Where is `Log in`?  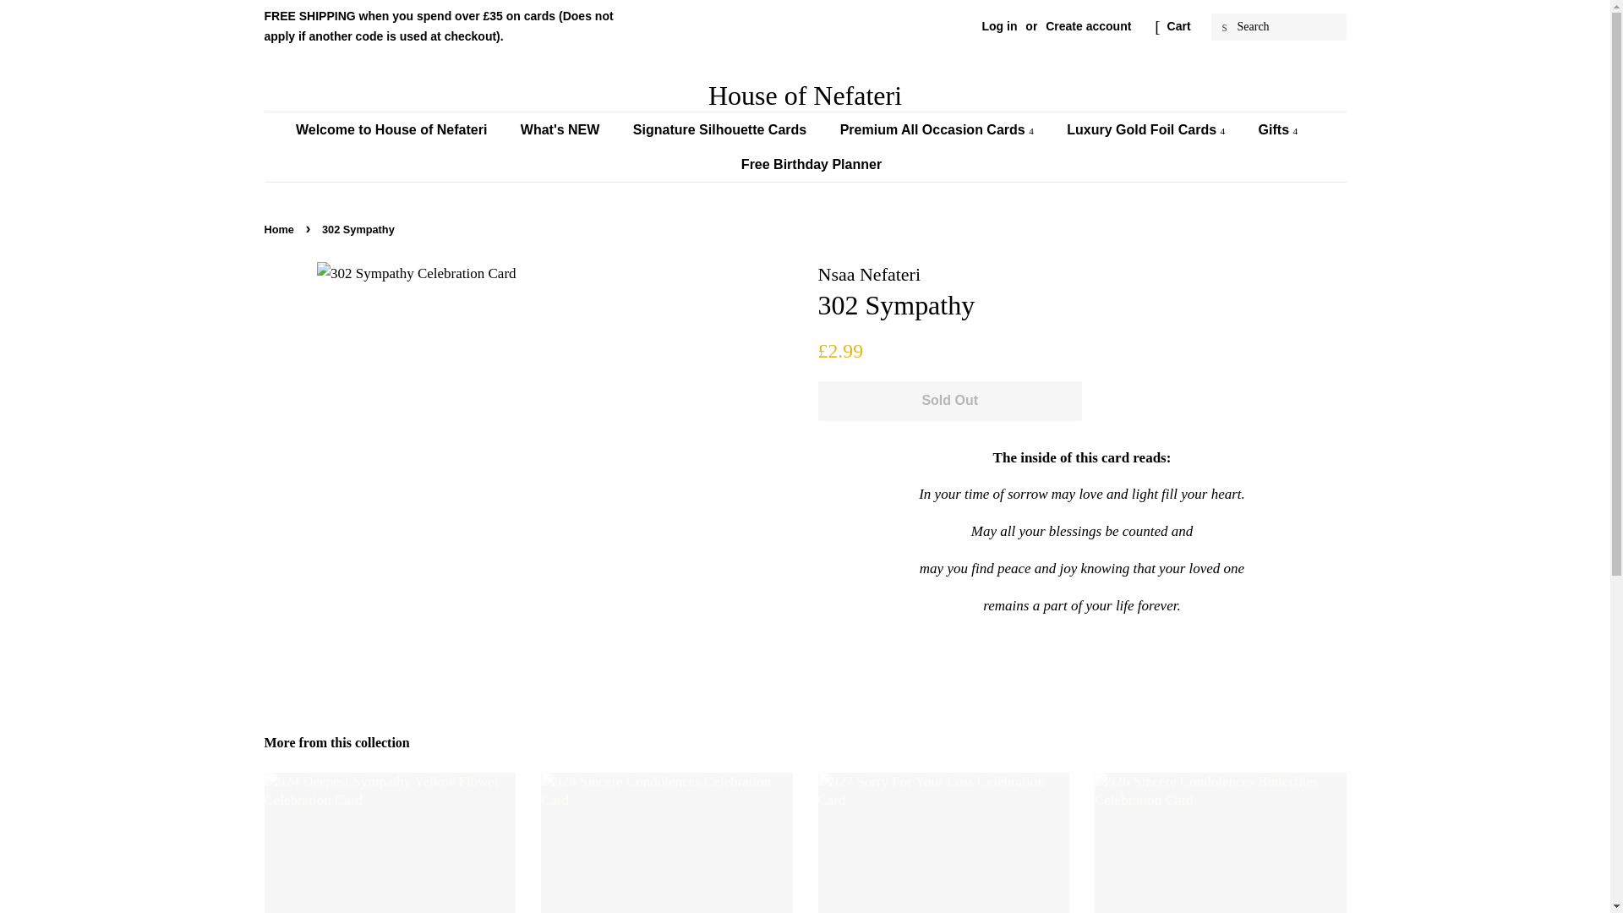
Log in is located at coordinates (999, 25).